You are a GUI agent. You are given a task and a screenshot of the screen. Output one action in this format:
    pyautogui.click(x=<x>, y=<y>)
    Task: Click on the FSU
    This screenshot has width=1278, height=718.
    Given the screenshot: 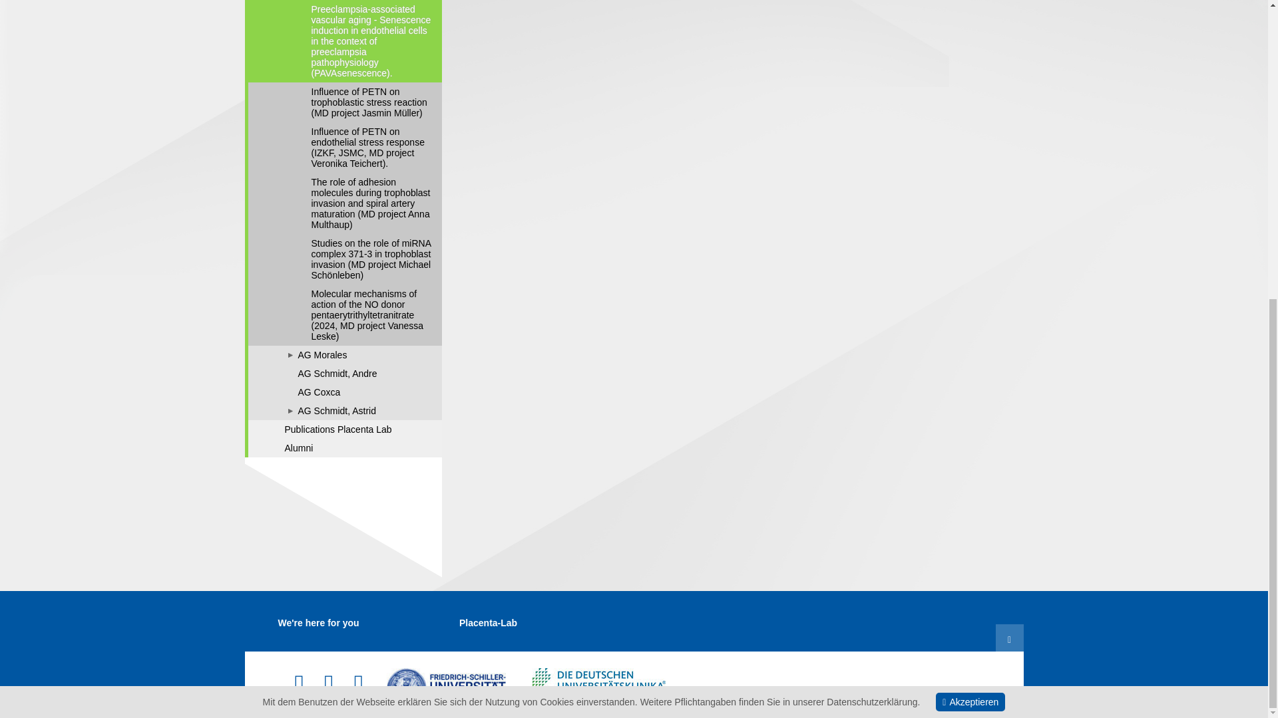 What is the action you would take?
    pyautogui.click(x=446, y=684)
    